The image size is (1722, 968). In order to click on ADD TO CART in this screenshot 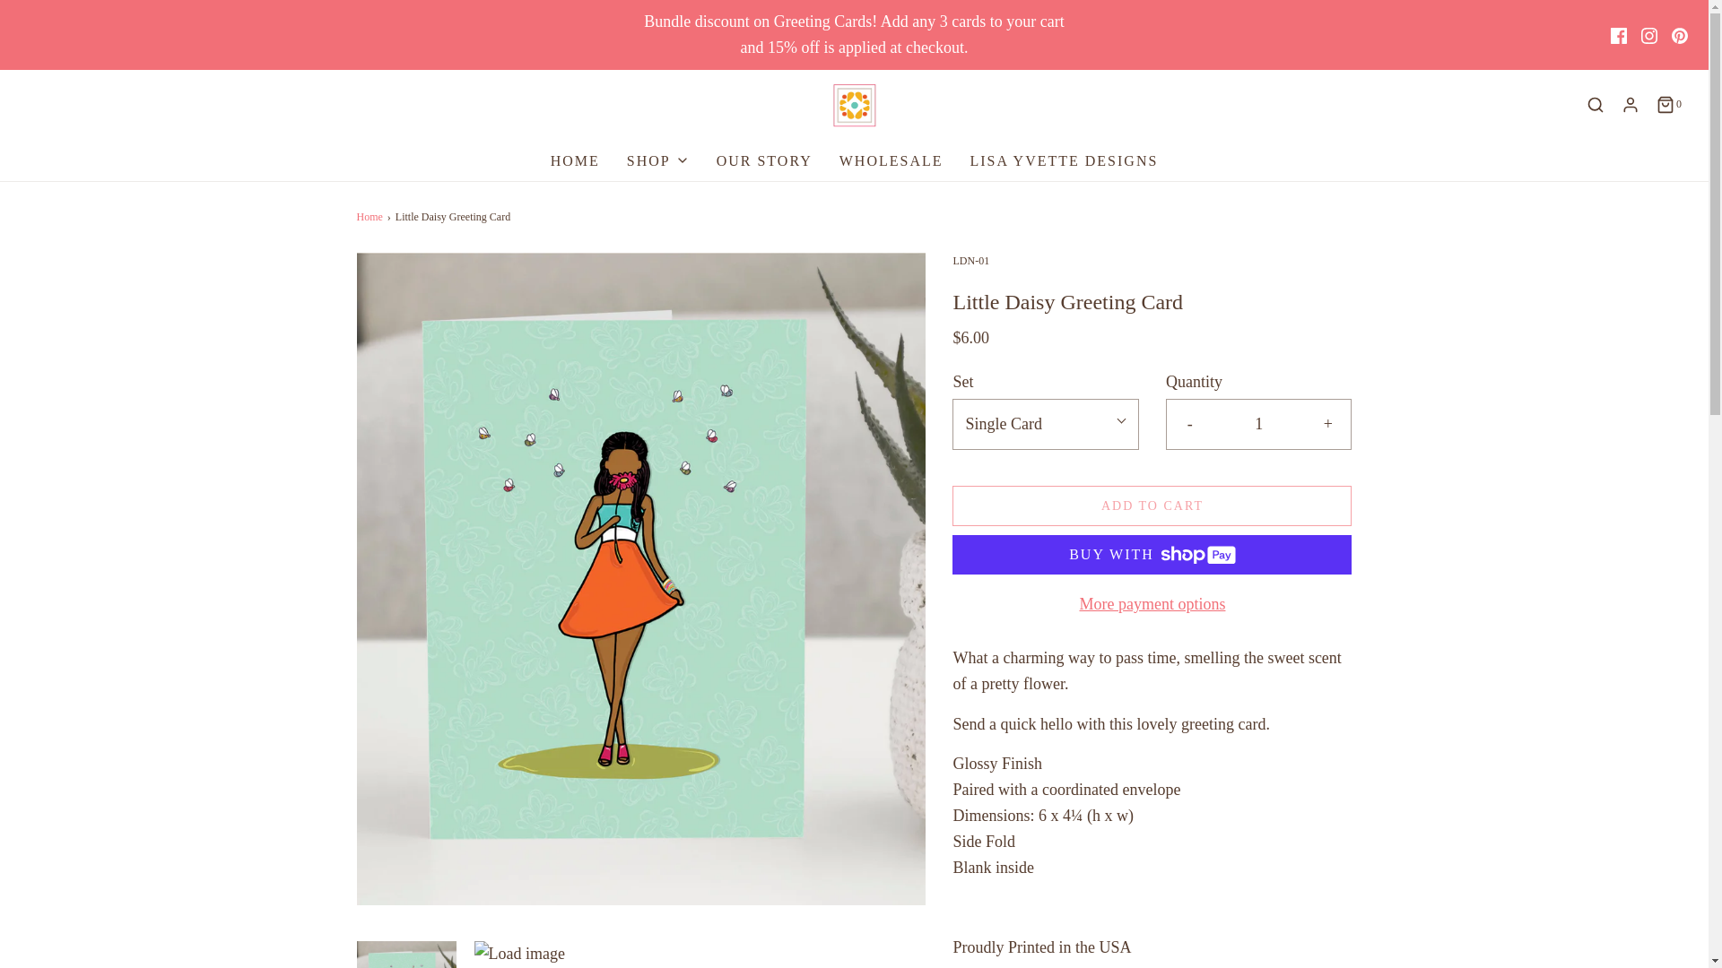, I will do `click(1152, 506)`.